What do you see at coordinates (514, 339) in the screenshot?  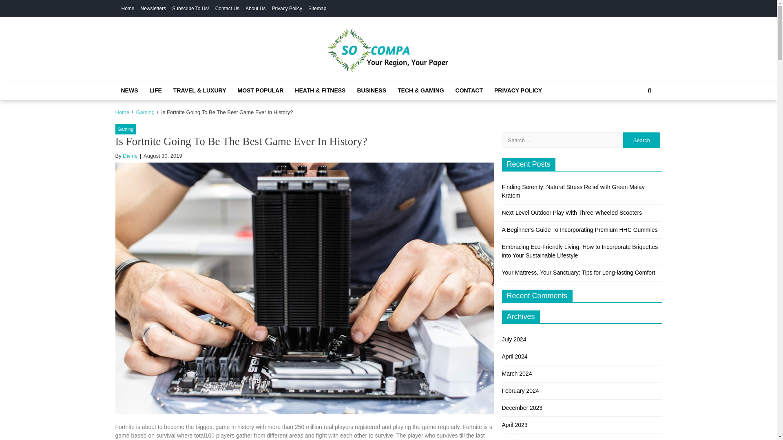 I see `July 2024` at bounding box center [514, 339].